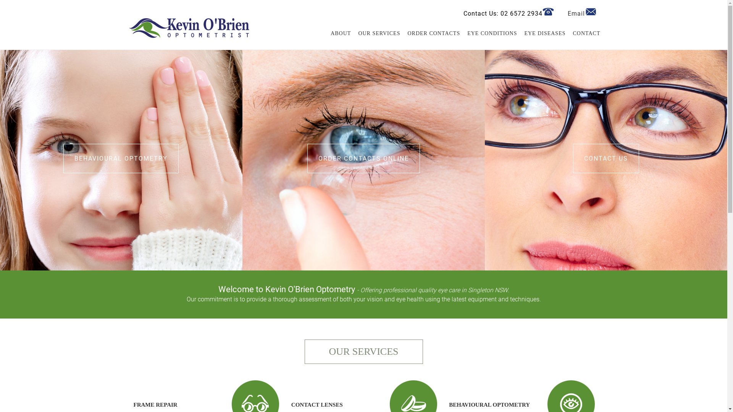  Describe the element at coordinates (363, 159) in the screenshot. I see `ORDER CONTACTS ONLINE` at that location.